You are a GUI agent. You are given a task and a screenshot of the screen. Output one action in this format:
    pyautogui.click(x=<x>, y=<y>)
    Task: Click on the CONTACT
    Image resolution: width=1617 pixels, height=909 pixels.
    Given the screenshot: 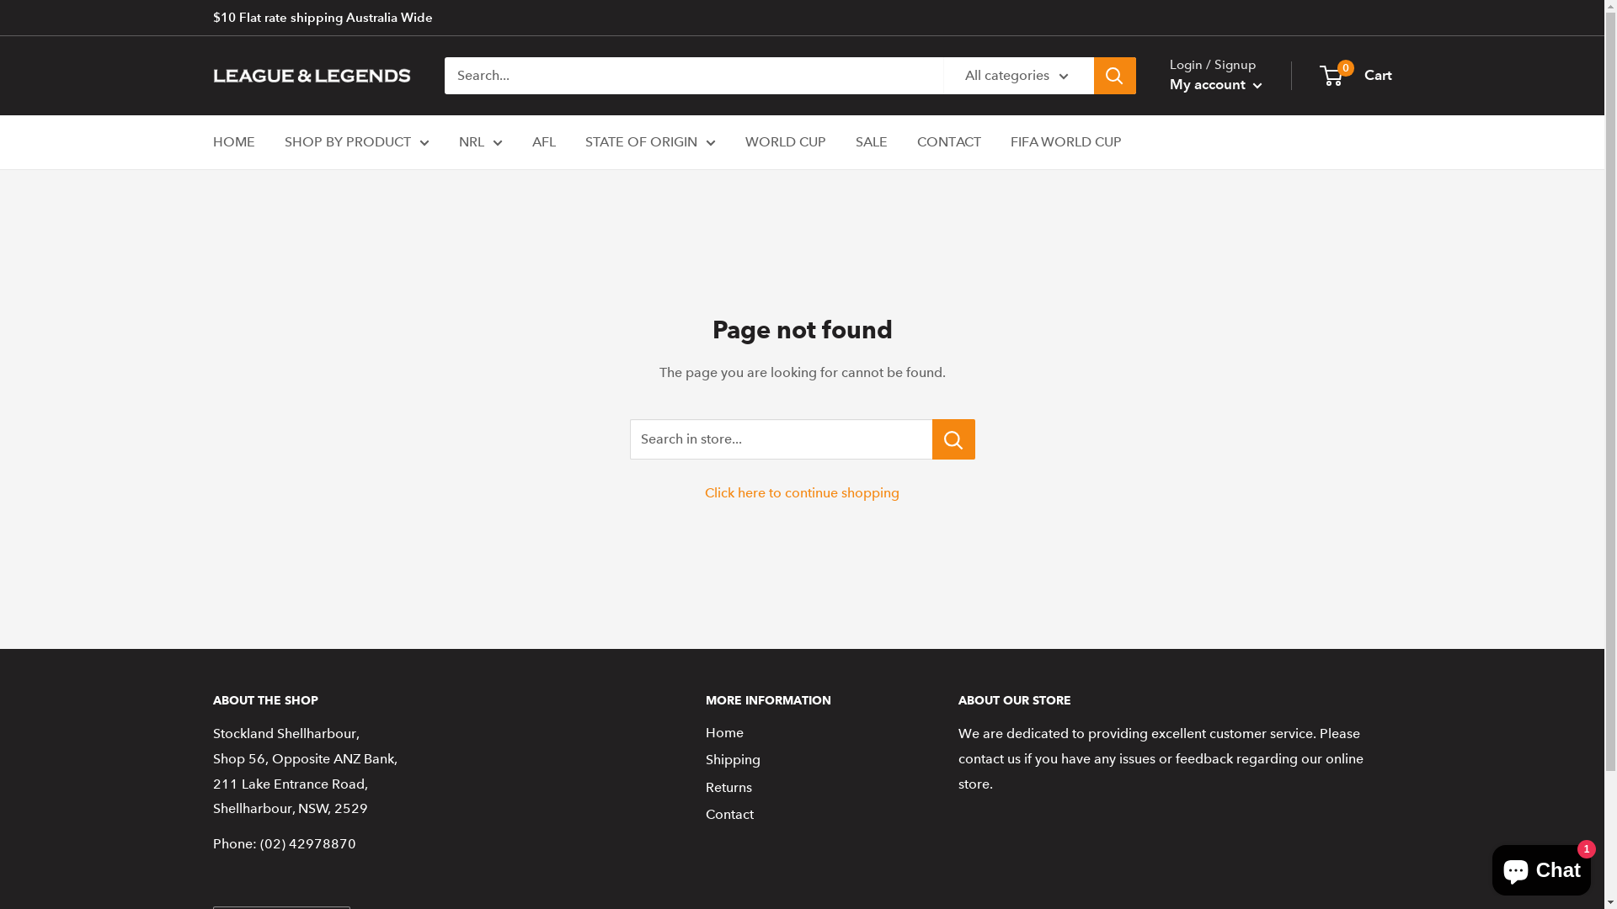 What is the action you would take?
    pyautogui.click(x=948, y=142)
    